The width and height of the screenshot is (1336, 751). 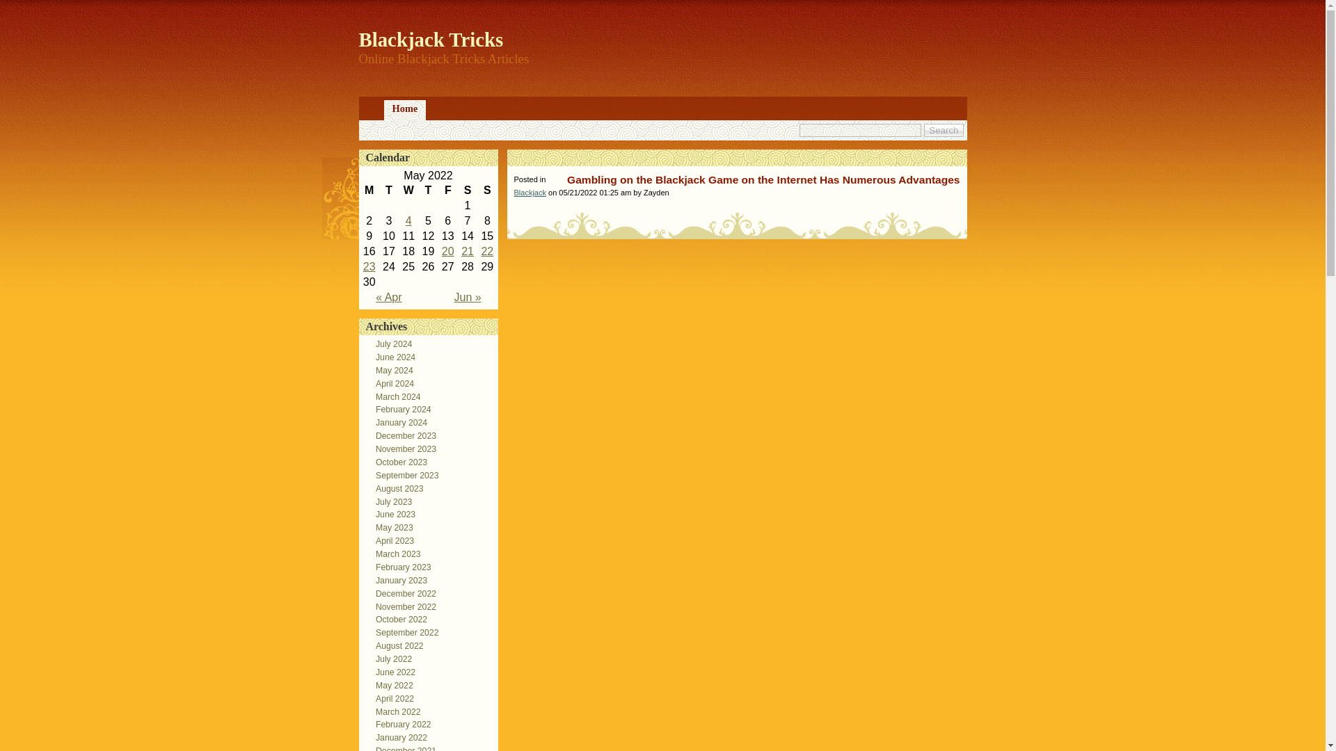 I want to click on Search, so click(x=944, y=130).